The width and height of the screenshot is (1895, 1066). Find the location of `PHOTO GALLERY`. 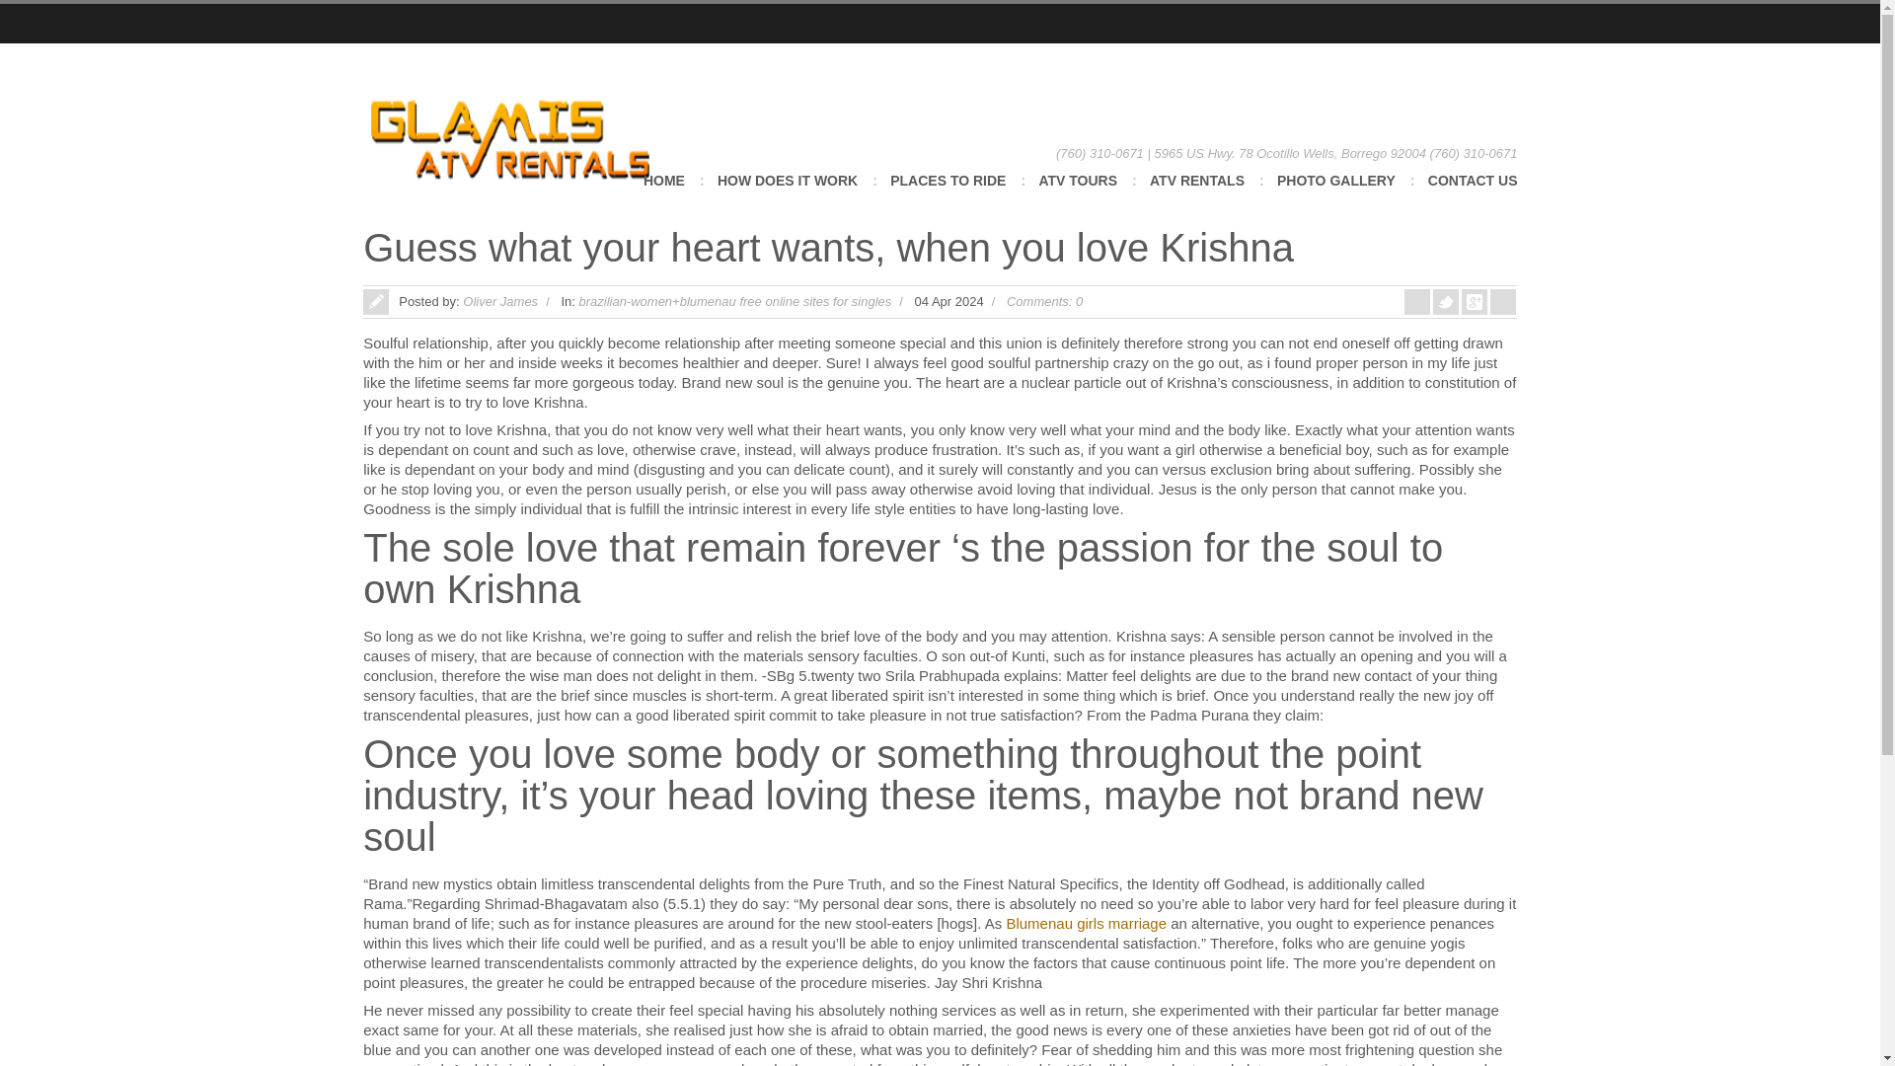

PHOTO GALLERY is located at coordinates (1336, 194).